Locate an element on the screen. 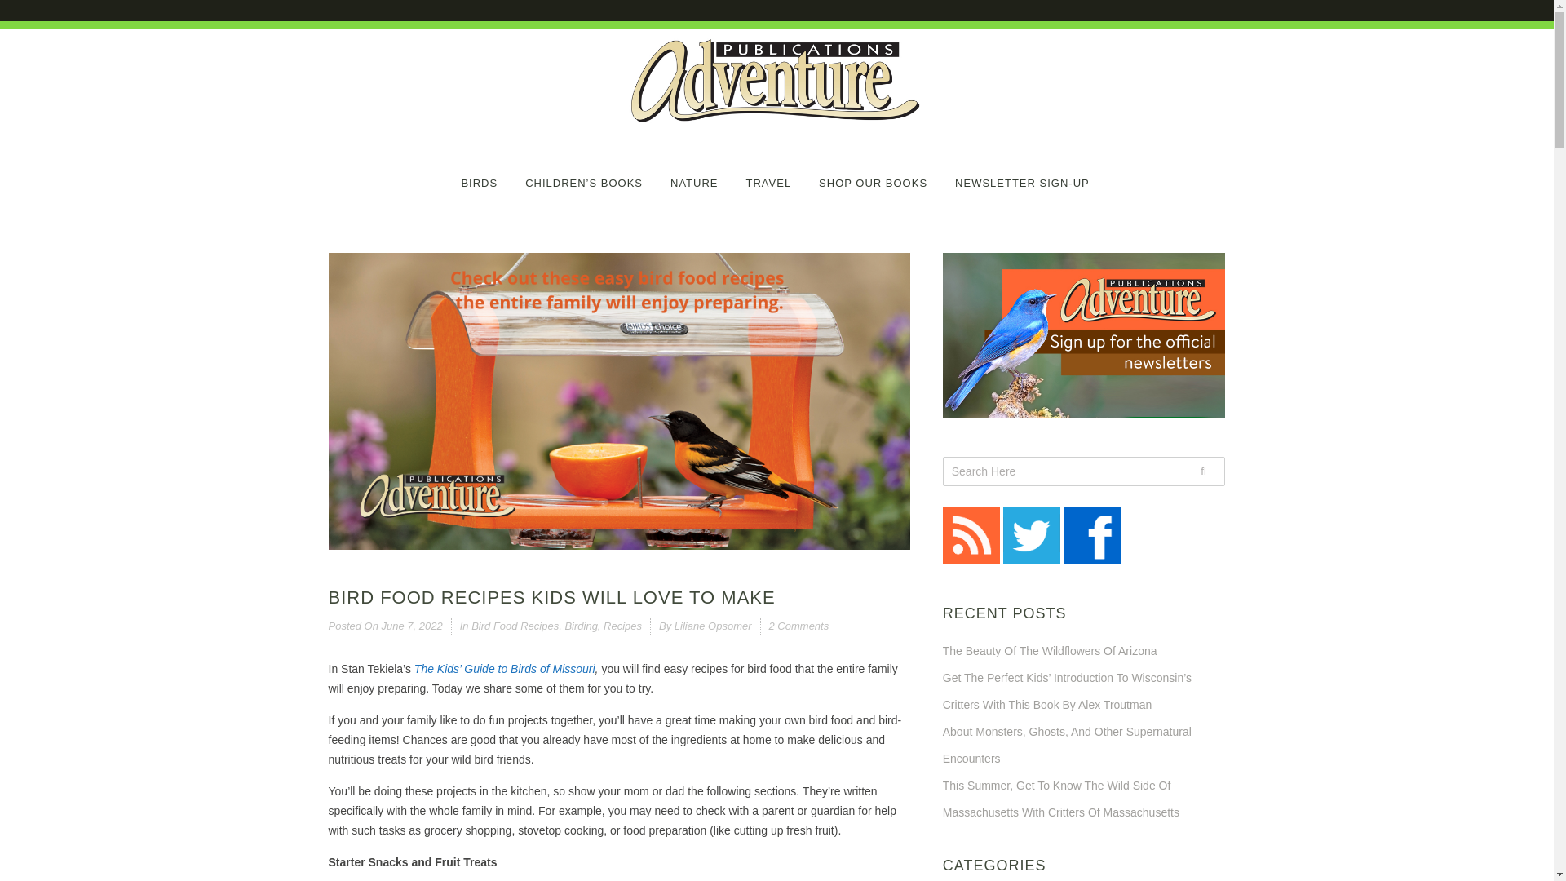 The height and width of the screenshot is (881, 1566). 2 Comments is located at coordinates (799, 626).